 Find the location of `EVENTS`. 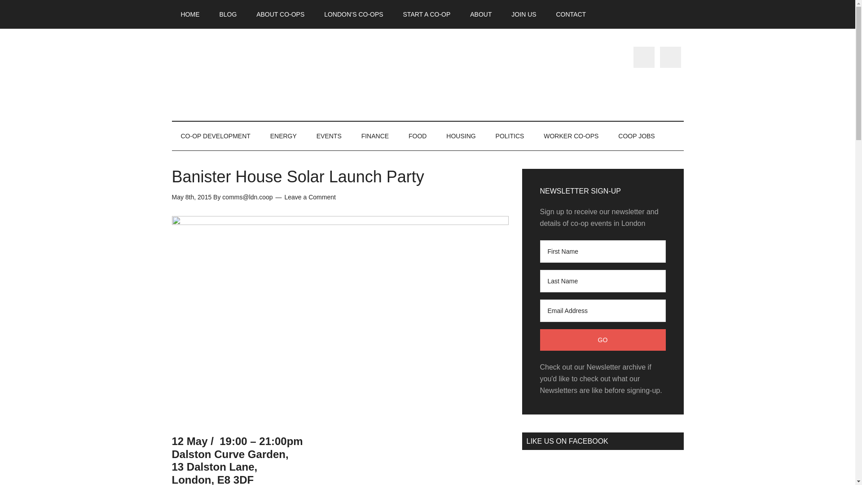

EVENTS is located at coordinates (329, 136).